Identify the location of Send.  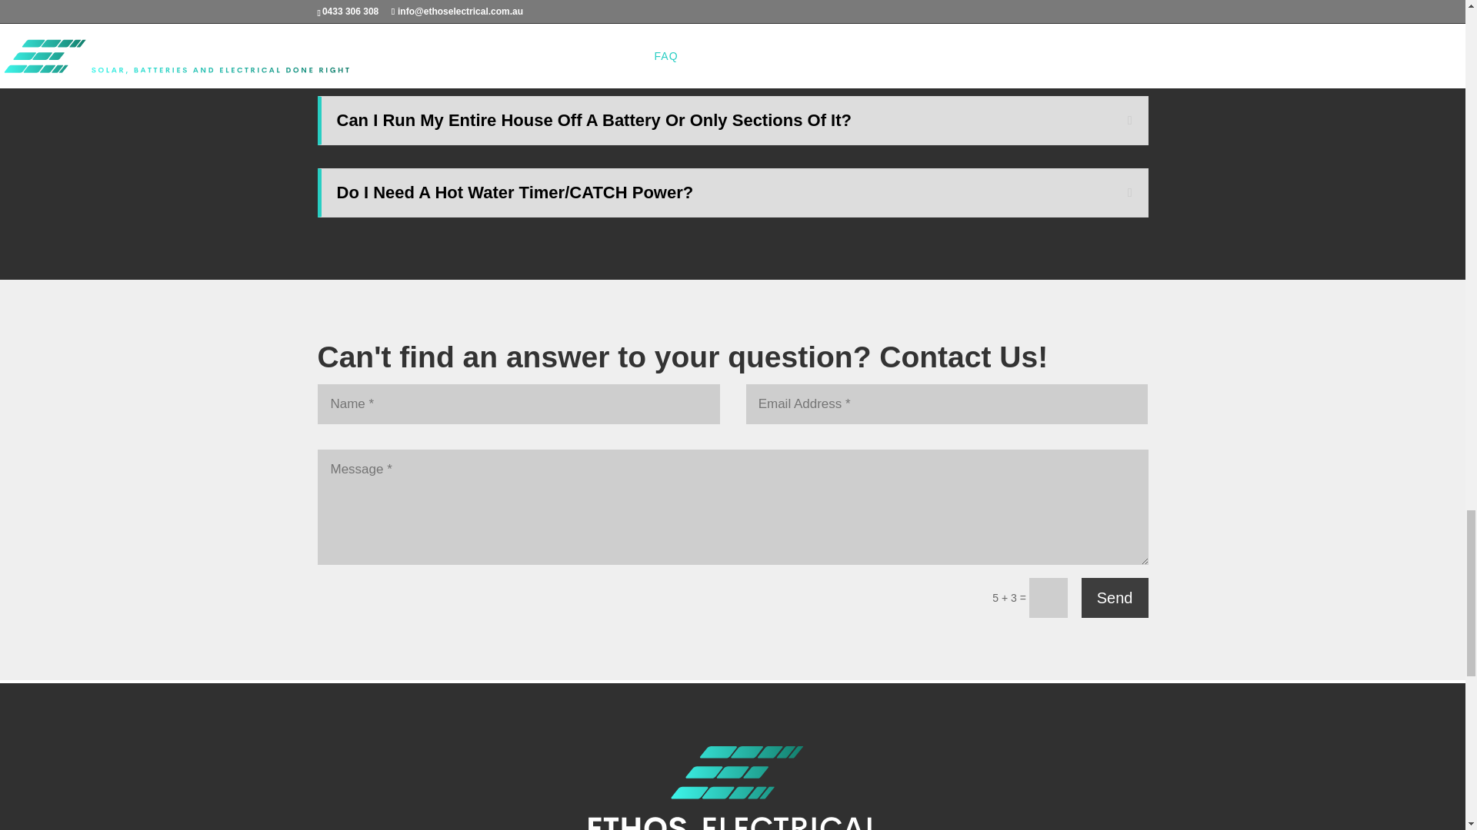
(1115, 597).